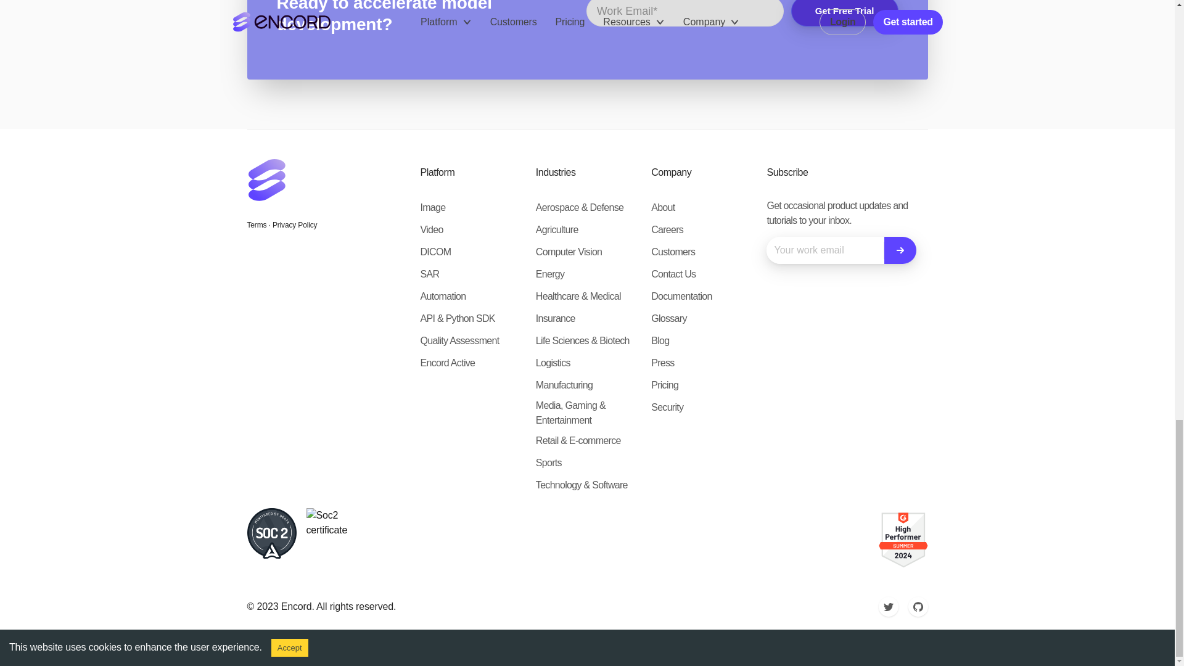 Image resolution: width=1184 pixels, height=666 pixels. Describe the element at coordinates (435, 252) in the screenshot. I see `DICOM` at that location.